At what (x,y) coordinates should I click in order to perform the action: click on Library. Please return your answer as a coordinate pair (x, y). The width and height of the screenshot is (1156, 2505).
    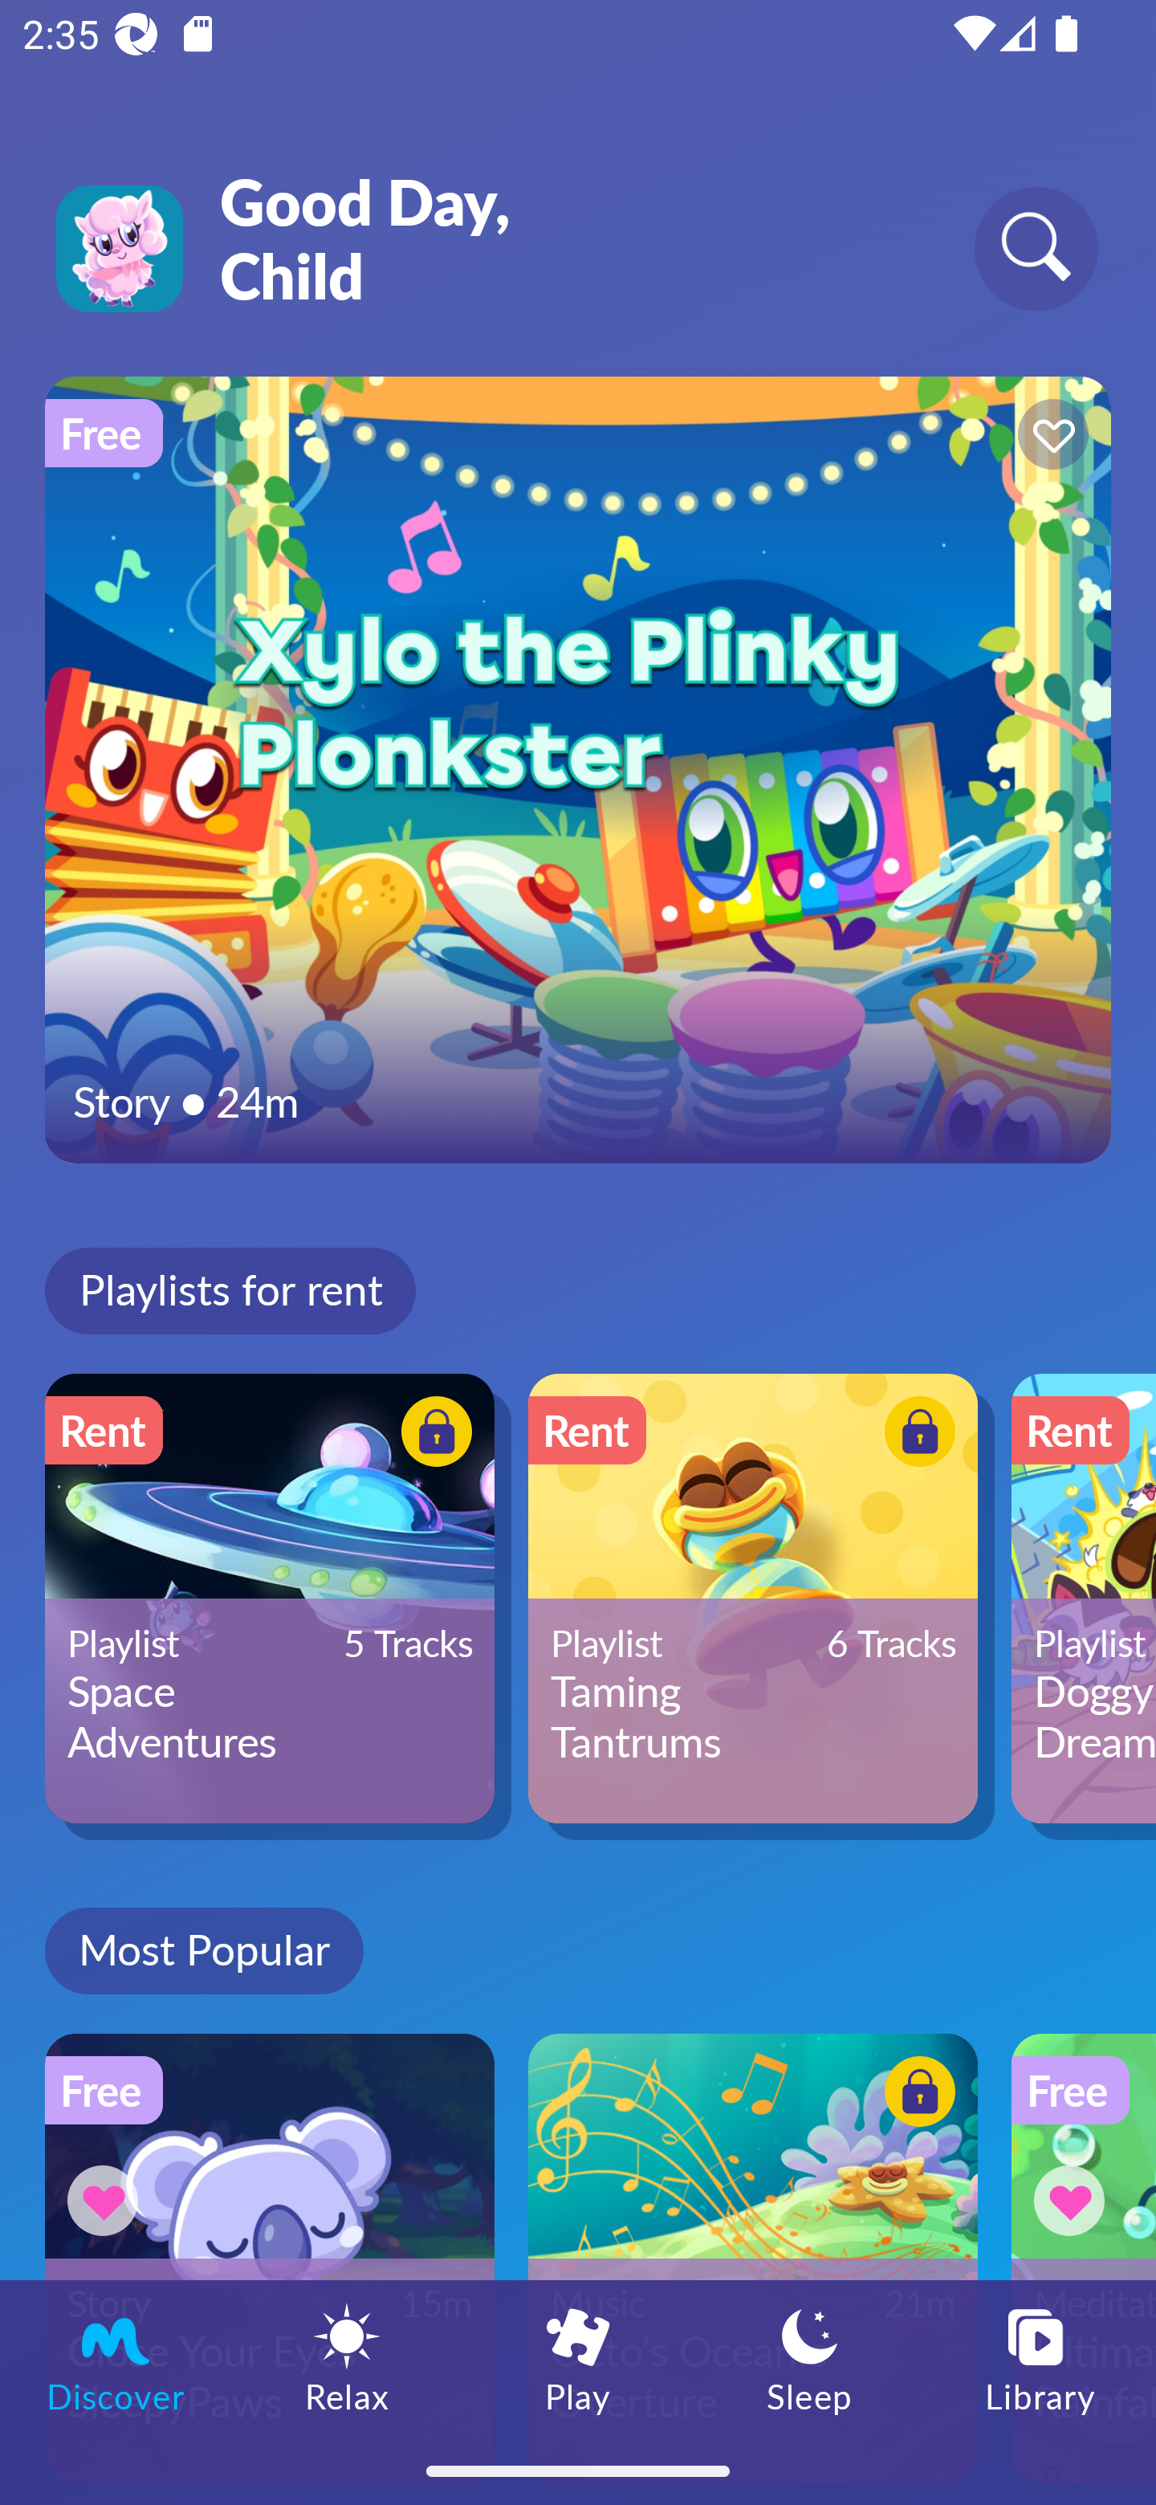
    Looking at the image, I should click on (1040, 2358).